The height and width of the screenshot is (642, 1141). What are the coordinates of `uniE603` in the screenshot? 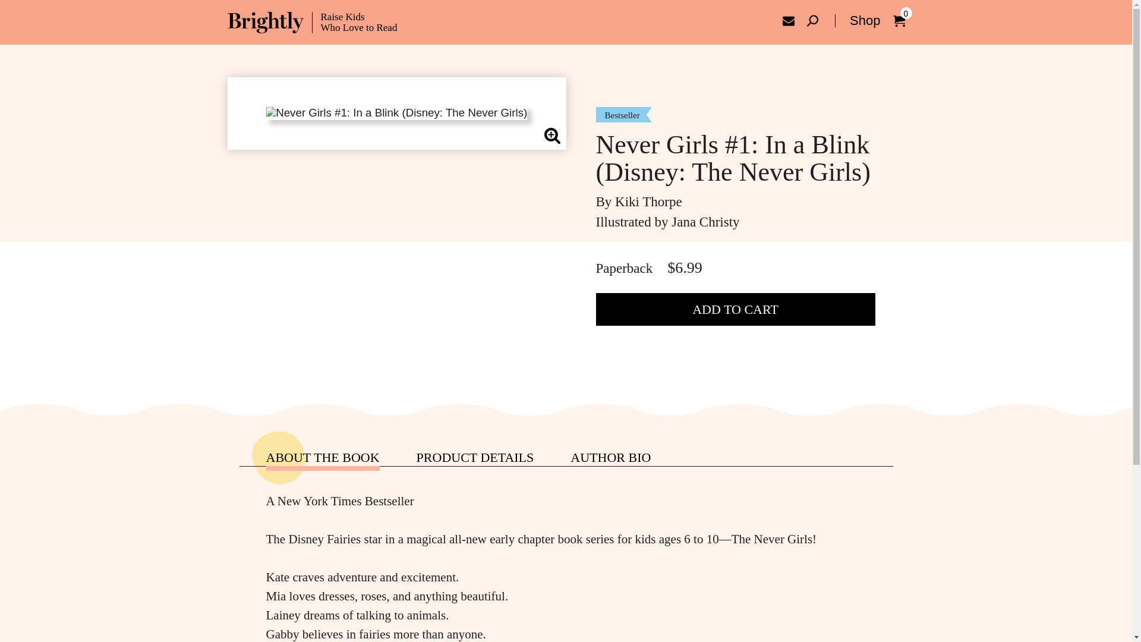 It's located at (812, 20).